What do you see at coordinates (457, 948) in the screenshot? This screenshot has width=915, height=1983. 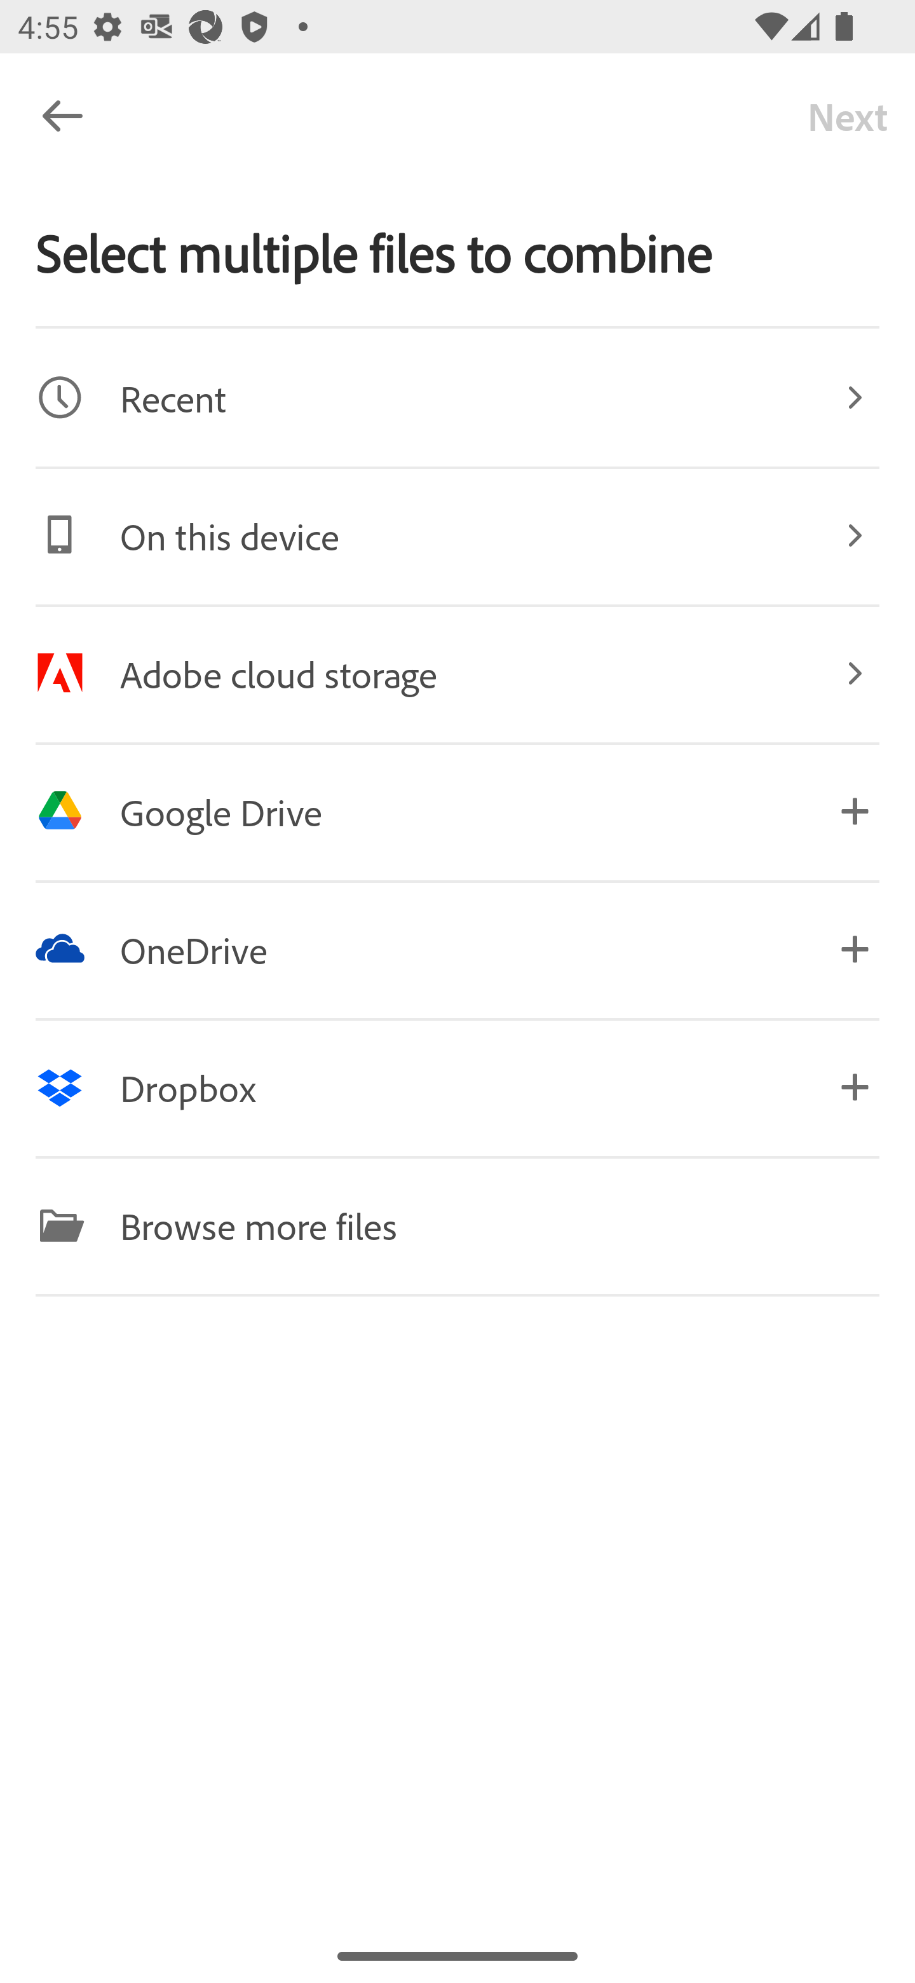 I see `Image OneDrive` at bounding box center [457, 948].